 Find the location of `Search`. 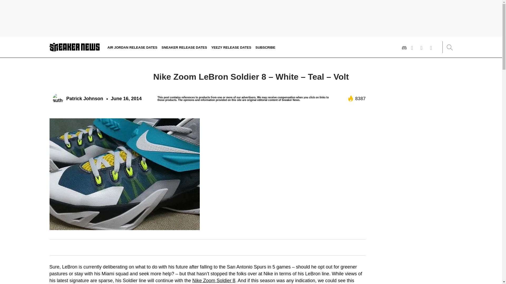

Search is located at coordinates (449, 47).